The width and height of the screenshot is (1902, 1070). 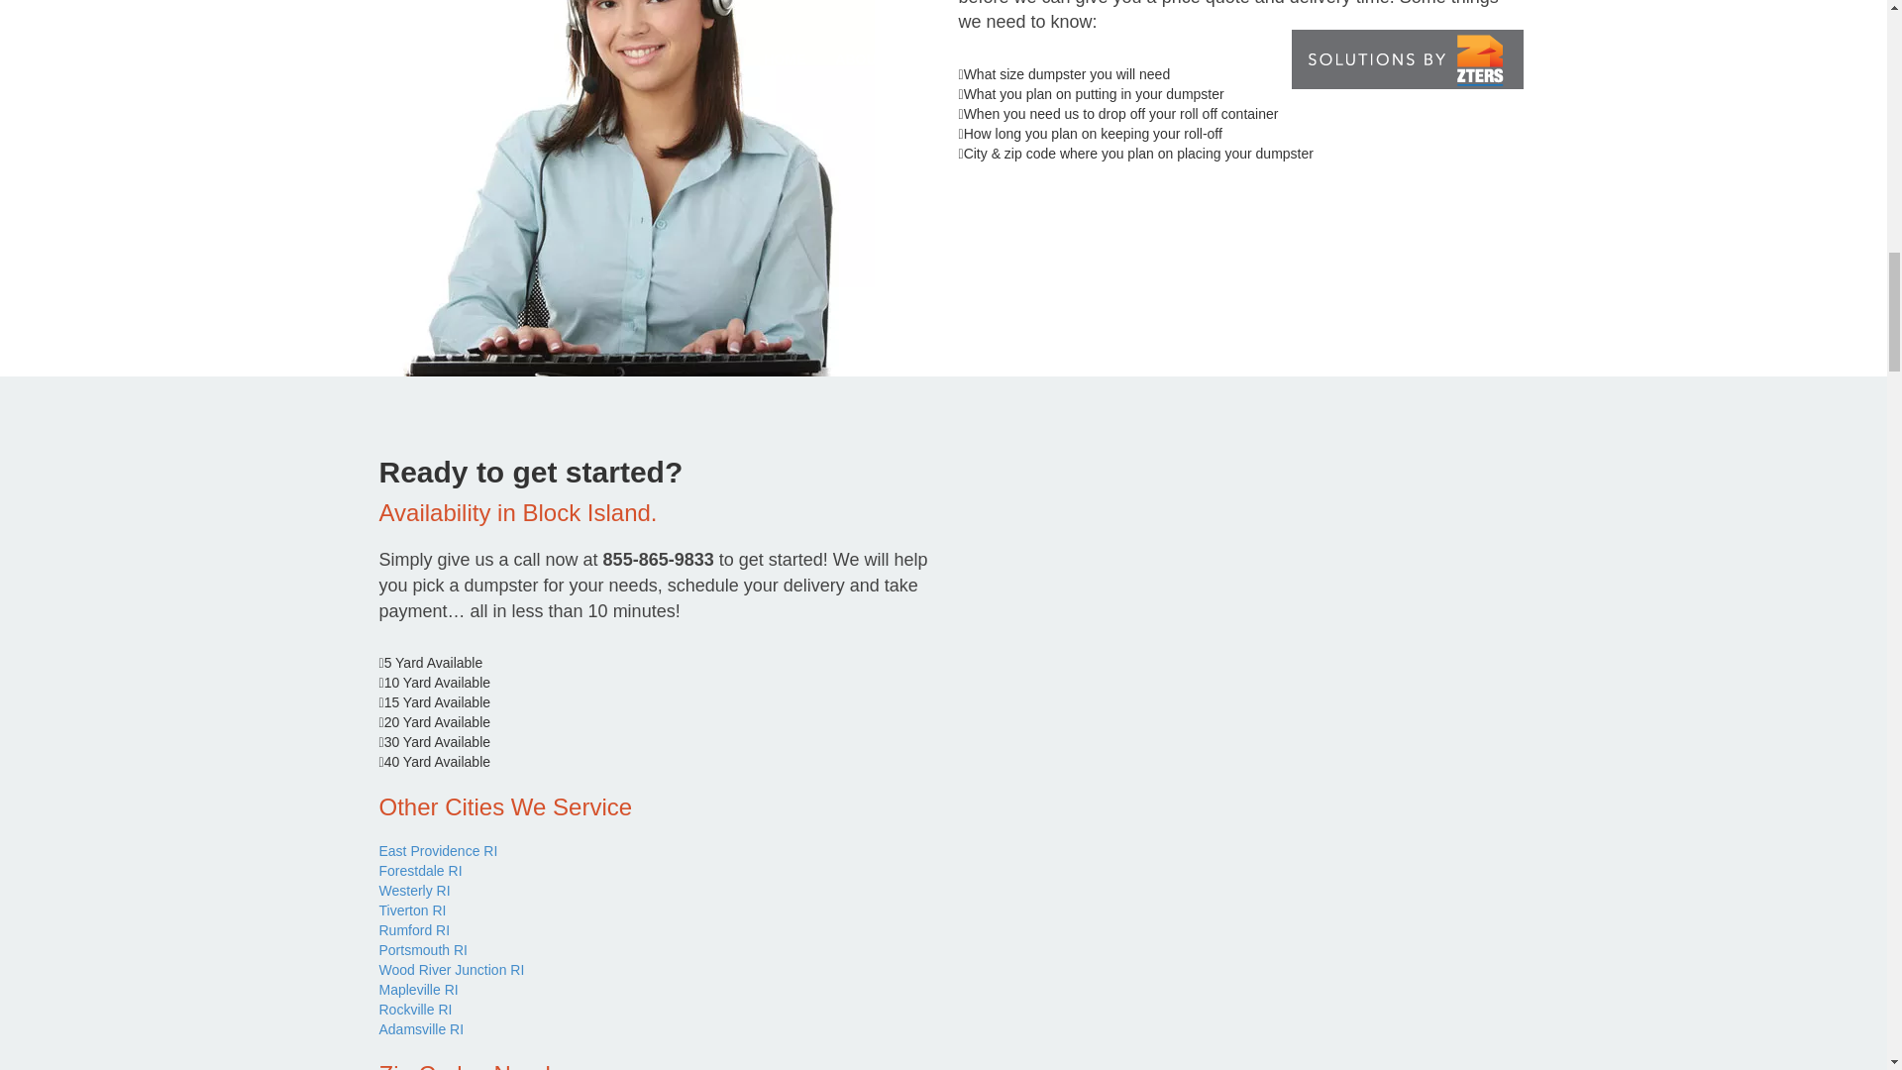 I want to click on Tiverton RI, so click(x=412, y=909).